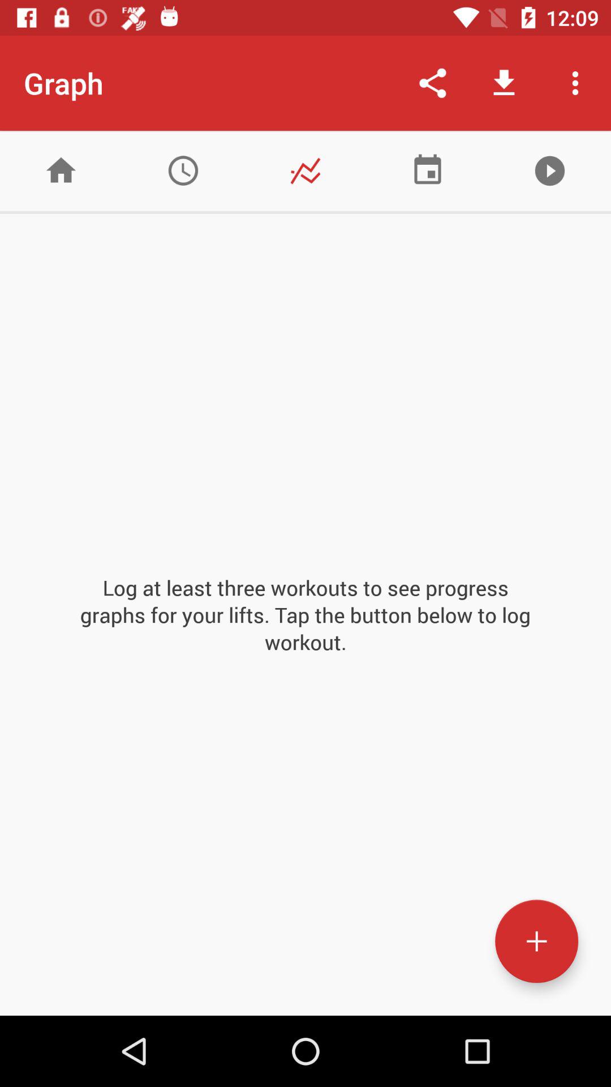  Describe the element at coordinates (305, 171) in the screenshot. I see `view graph` at that location.